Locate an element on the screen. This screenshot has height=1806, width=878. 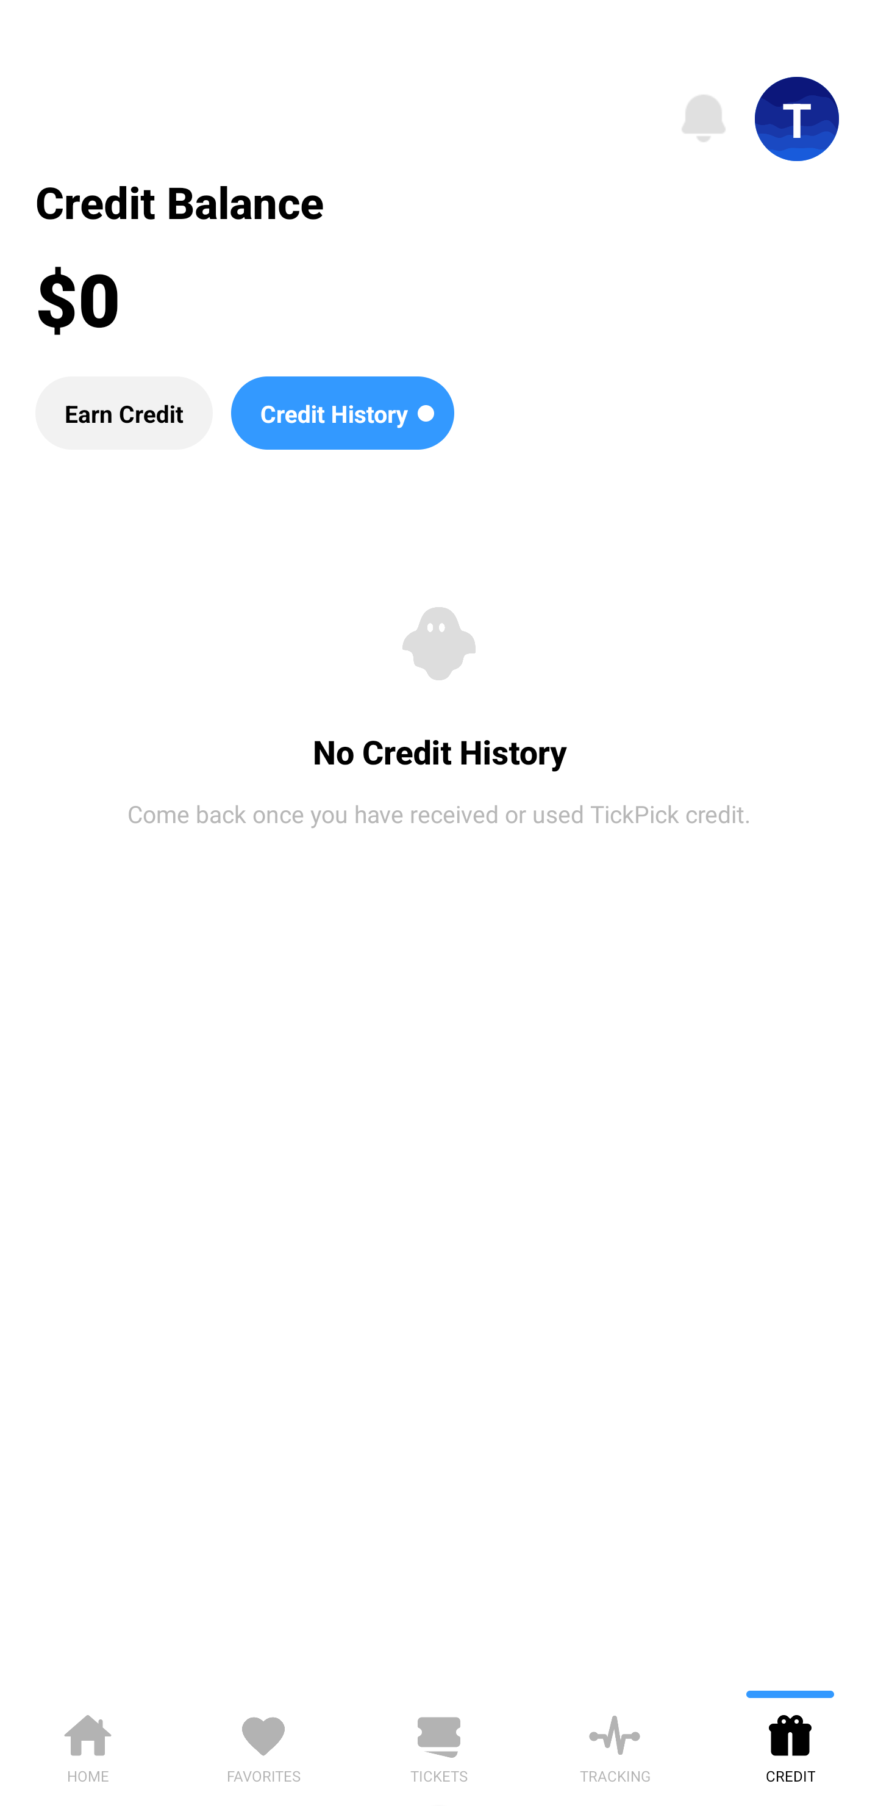
CREDIT is located at coordinates (790, 1745).